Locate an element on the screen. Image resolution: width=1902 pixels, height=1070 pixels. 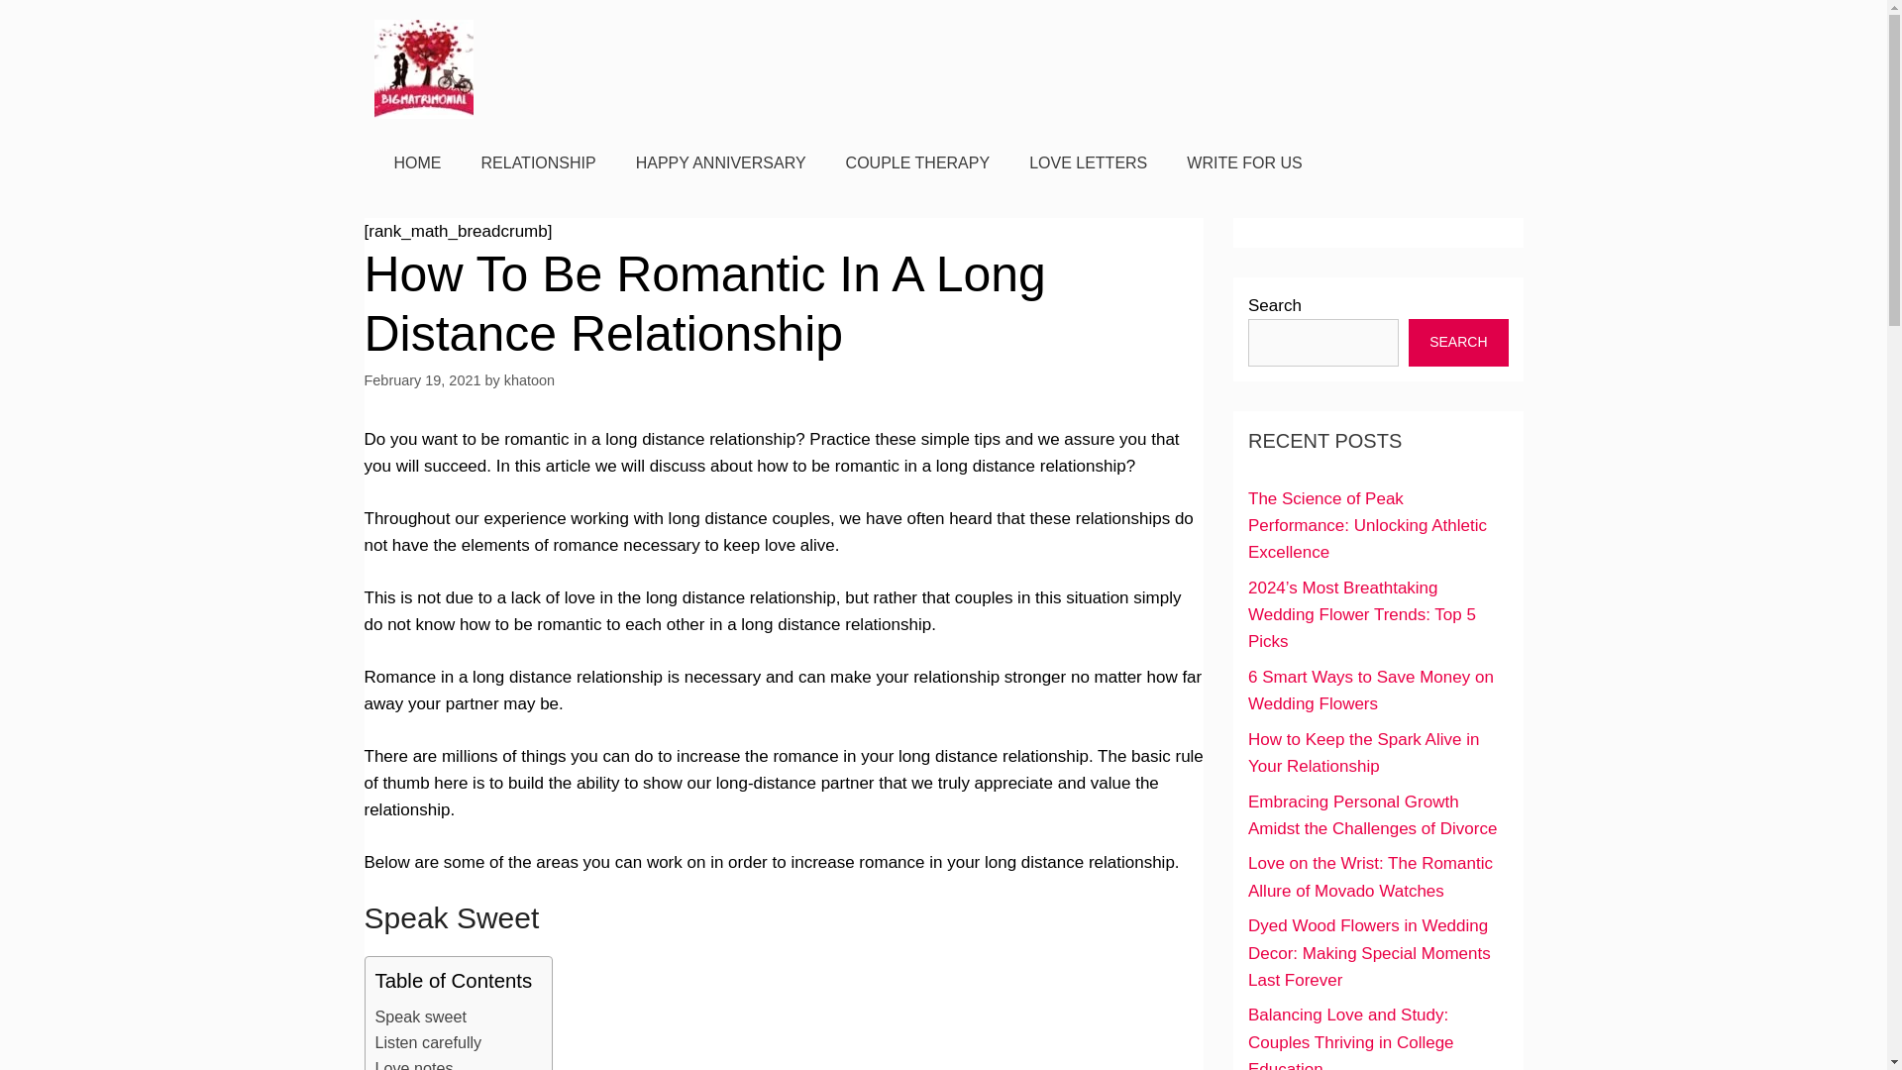
LOVE LETTERS is located at coordinates (1088, 163).